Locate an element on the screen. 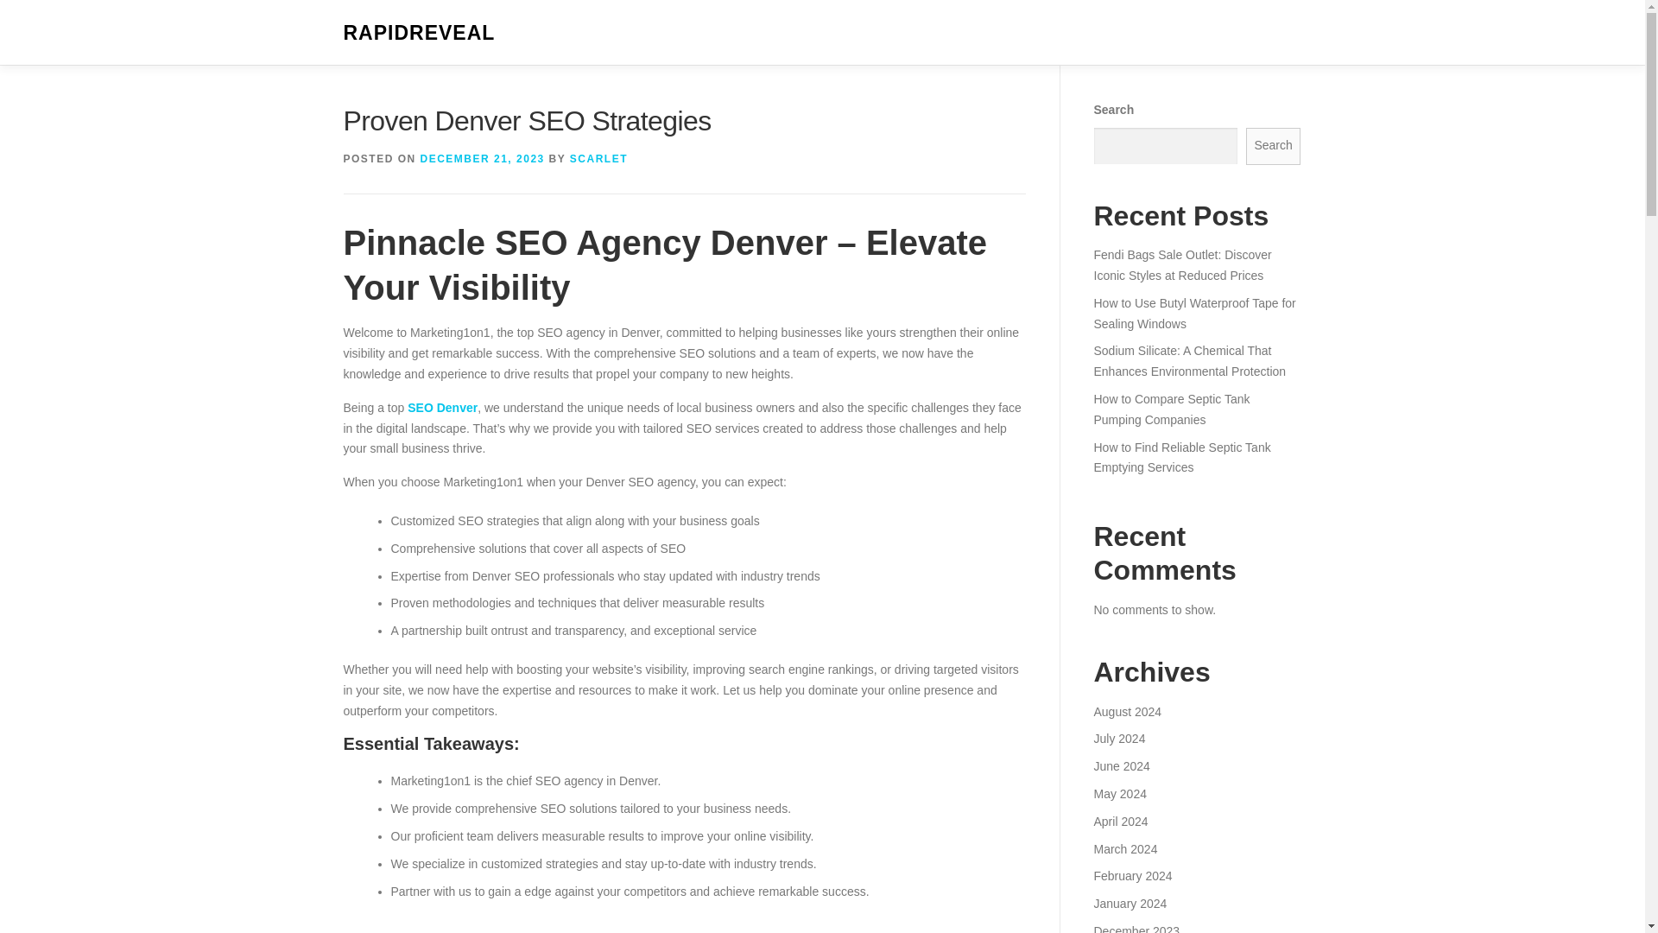 This screenshot has height=933, width=1658. SEO Denver is located at coordinates (442, 408).